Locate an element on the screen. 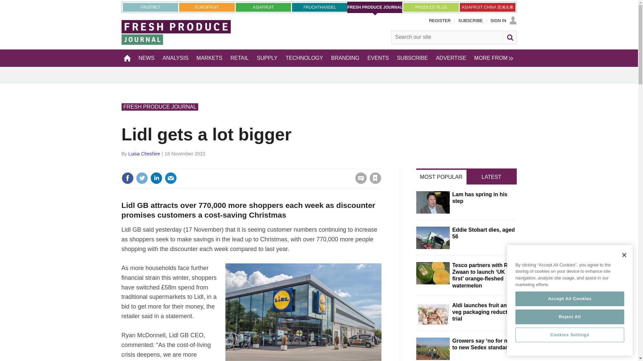 Image resolution: width=643 pixels, height=361 pixels. Share this on Linked in is located at coordinates (156, 178).